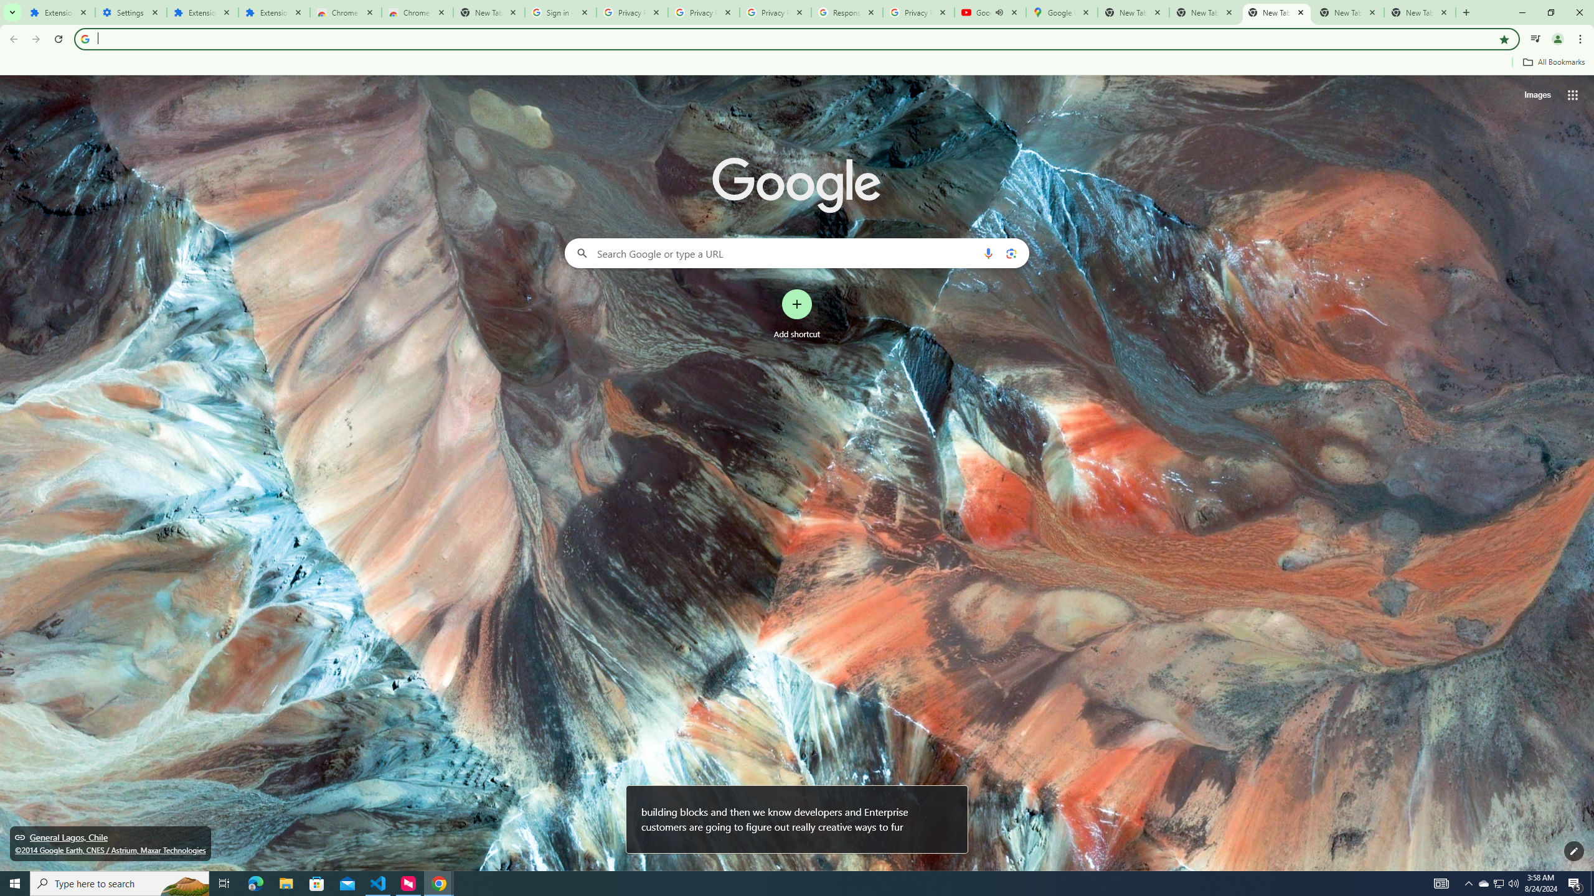 This screenshot has width=1594, height=896. Describe the element at coordinates (346, 12) in the screenshot. I see `Chrome Web Store` at that location.